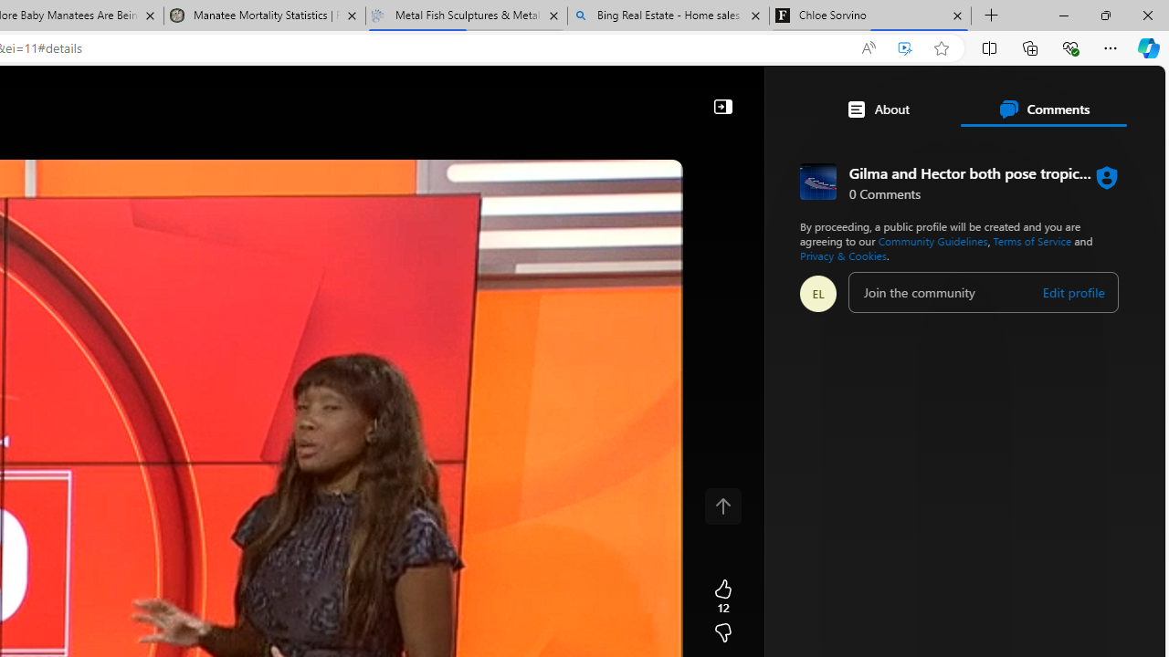  What do you see at coordinates (1032, 241) in the screenshot?
I see `Terms of Service` at bounding box center [1032, 241].